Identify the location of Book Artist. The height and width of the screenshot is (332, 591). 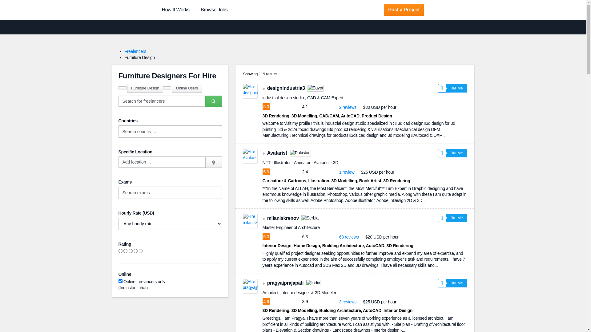
(370, 181).